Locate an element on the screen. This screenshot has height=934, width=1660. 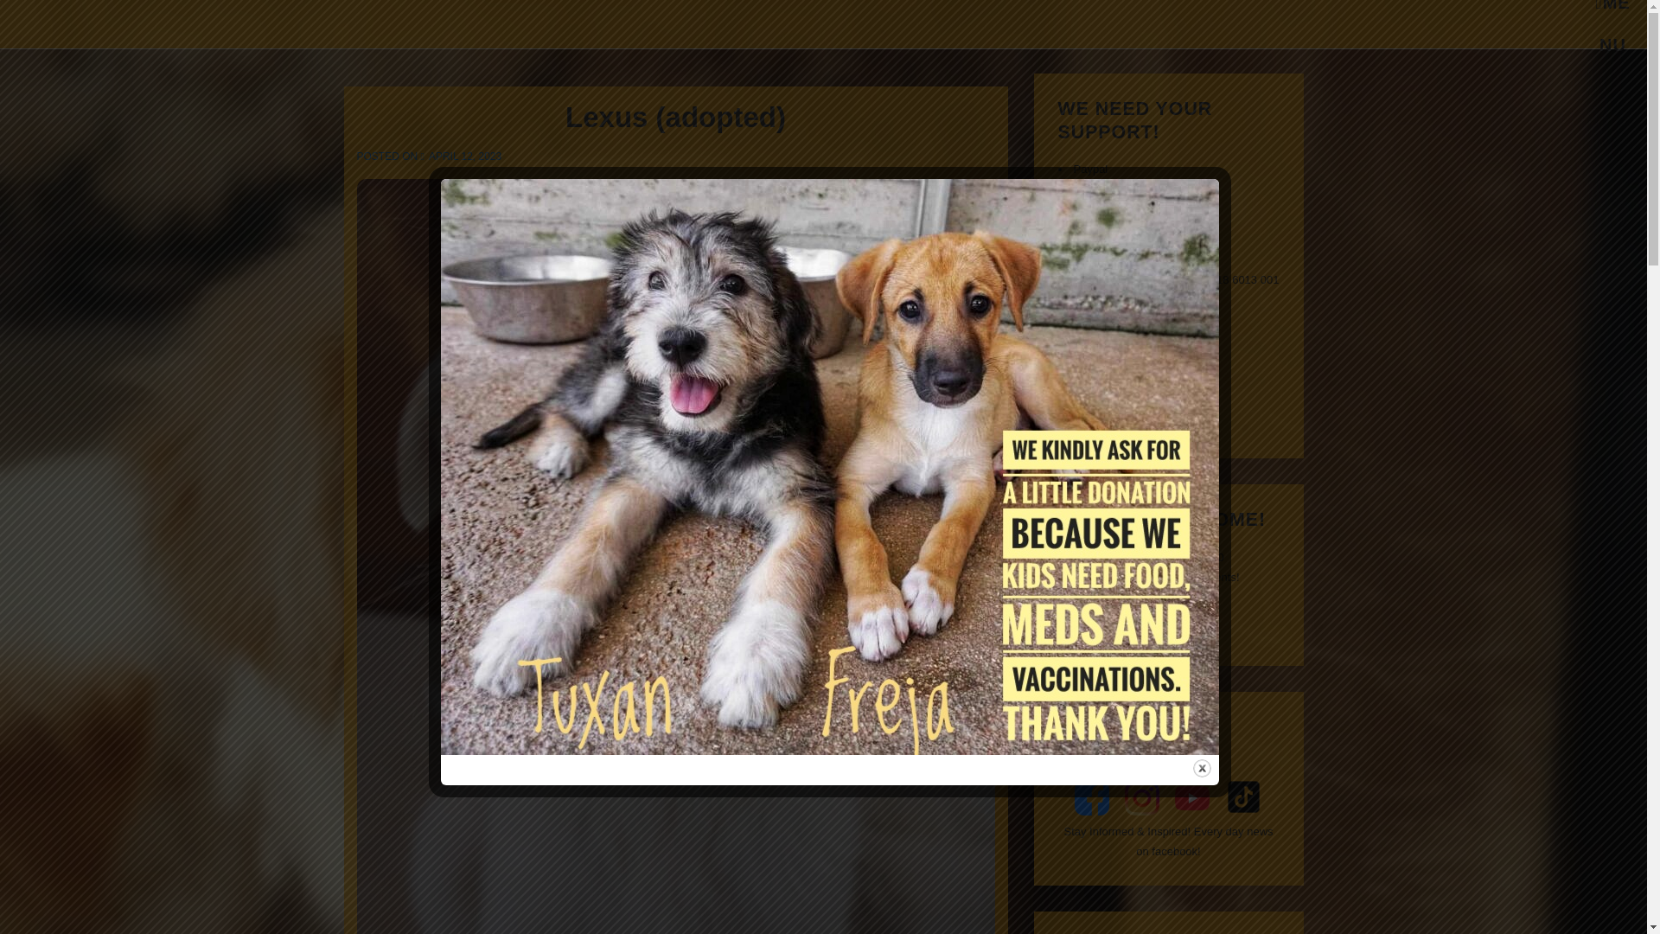
Tiktok is located at coordinates (1091, 797).